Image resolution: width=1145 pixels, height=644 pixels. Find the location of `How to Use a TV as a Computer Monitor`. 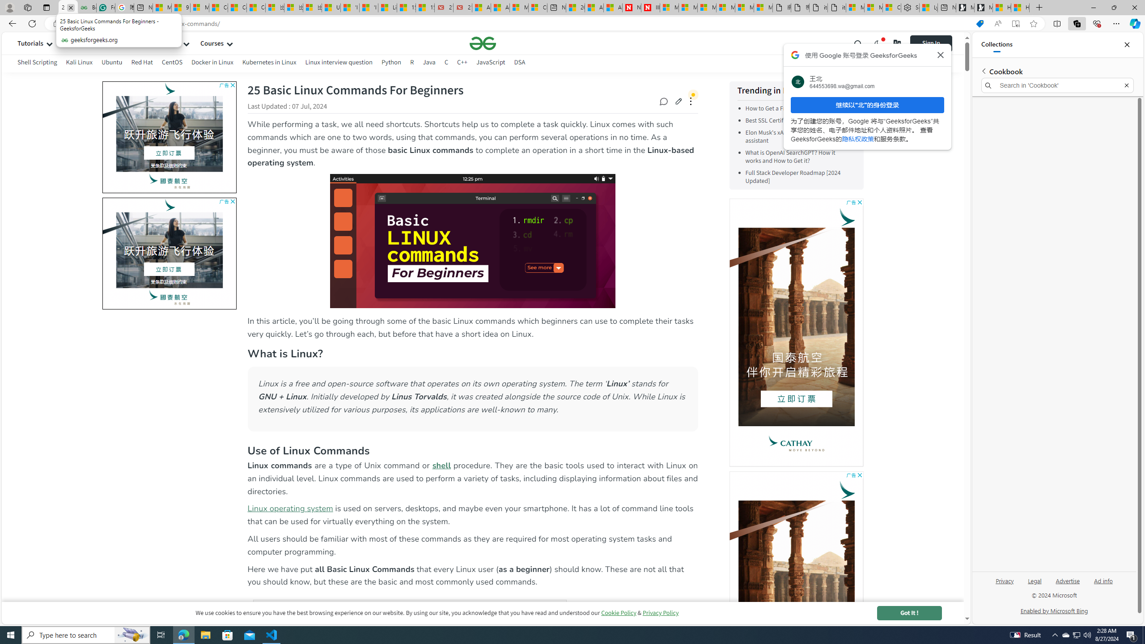

How to Use a TV as a Computer Monitor is located at coordinates (1020, 8).